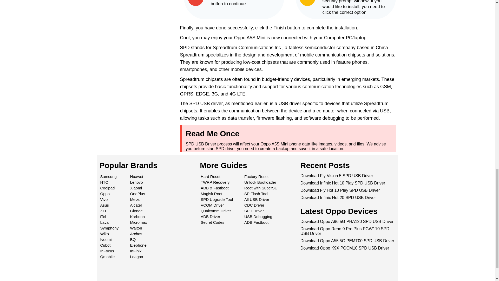  I want to click on Lenovo, so click(136, 182).